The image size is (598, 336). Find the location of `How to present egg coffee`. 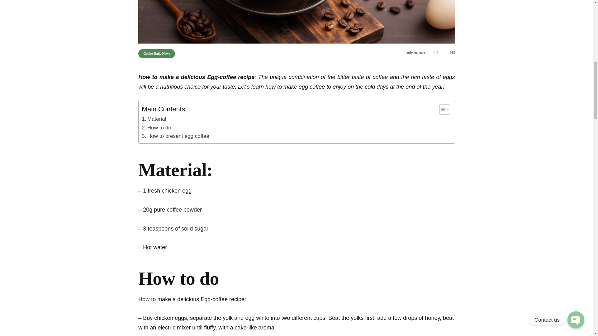

How to present egg coffee is located at coordinates (176, 136).